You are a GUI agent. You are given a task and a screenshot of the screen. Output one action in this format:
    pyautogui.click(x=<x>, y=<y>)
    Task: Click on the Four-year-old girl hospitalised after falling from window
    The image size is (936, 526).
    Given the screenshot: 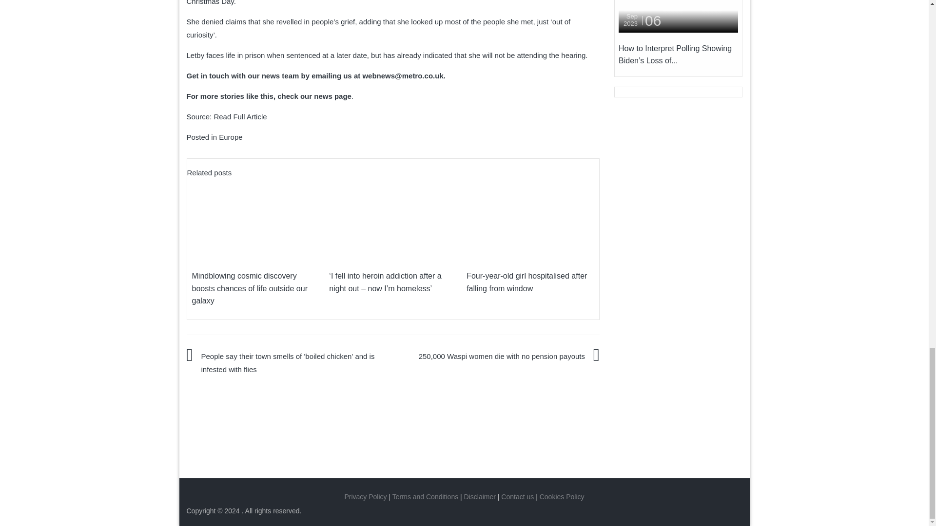 What is the action you would take?
    pyautogui.click(x=530, y=219)
    